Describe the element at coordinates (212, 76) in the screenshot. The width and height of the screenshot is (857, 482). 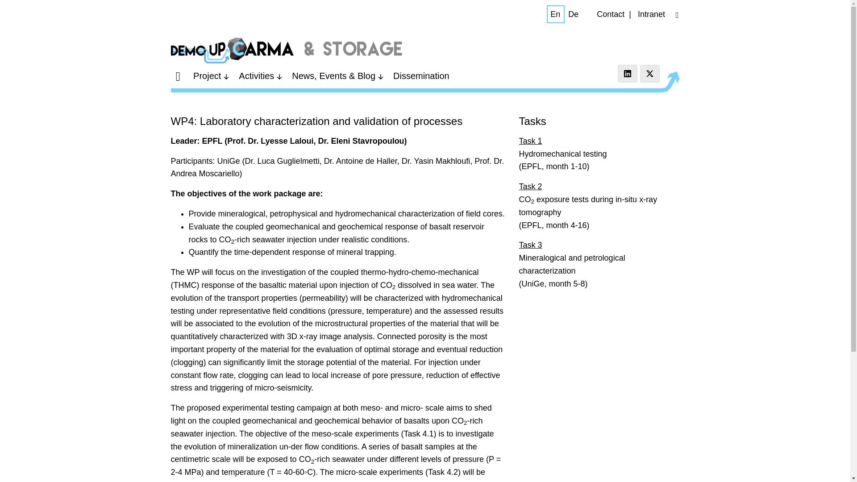
I see `Project` at that location.